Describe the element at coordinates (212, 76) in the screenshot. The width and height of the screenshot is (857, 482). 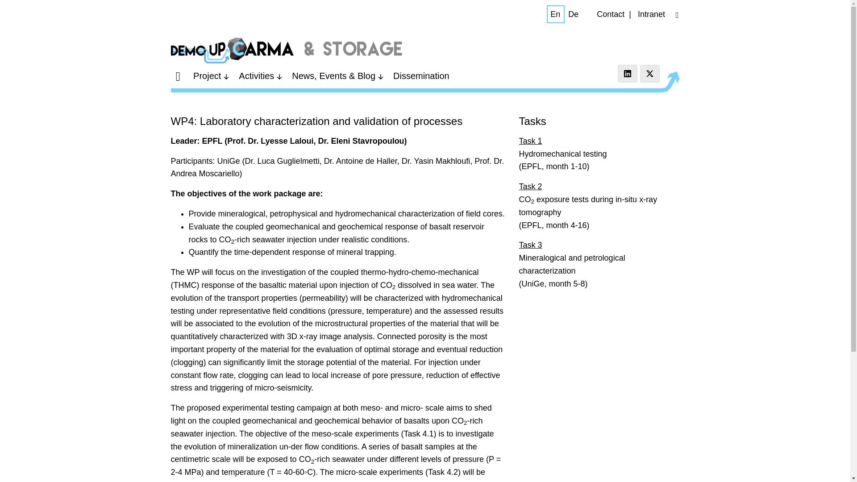
I see `Project` at that location.